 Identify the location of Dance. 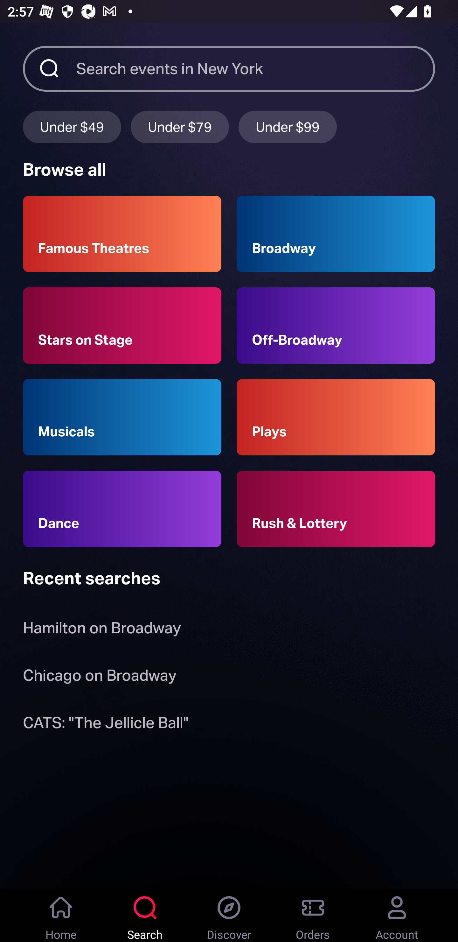
(122, 509).